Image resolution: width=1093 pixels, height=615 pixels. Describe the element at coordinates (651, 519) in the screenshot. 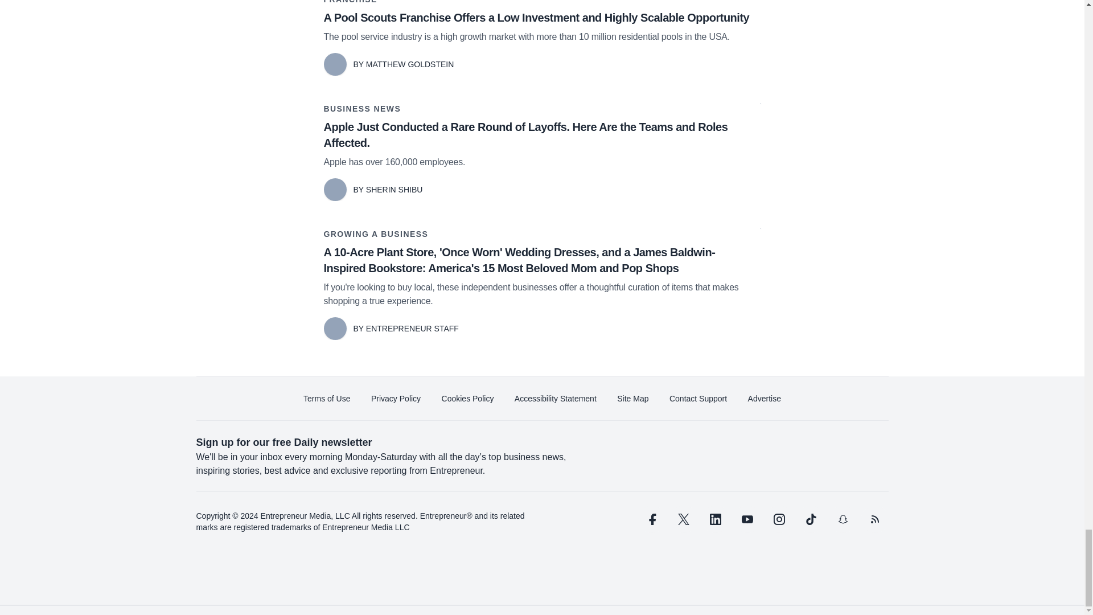

I see `facebook` at that location.